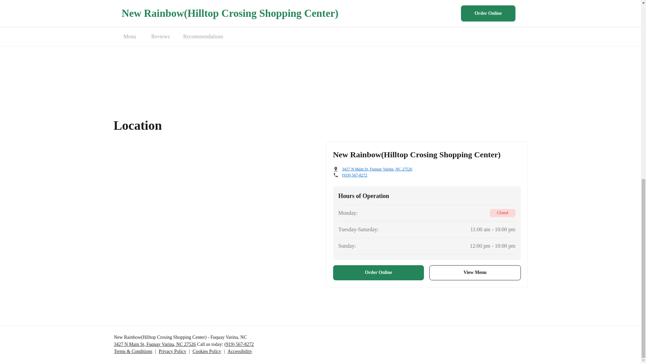  Describe the element at coordinates (475, 273) in the screenshot. I see `View Menu` at that location.